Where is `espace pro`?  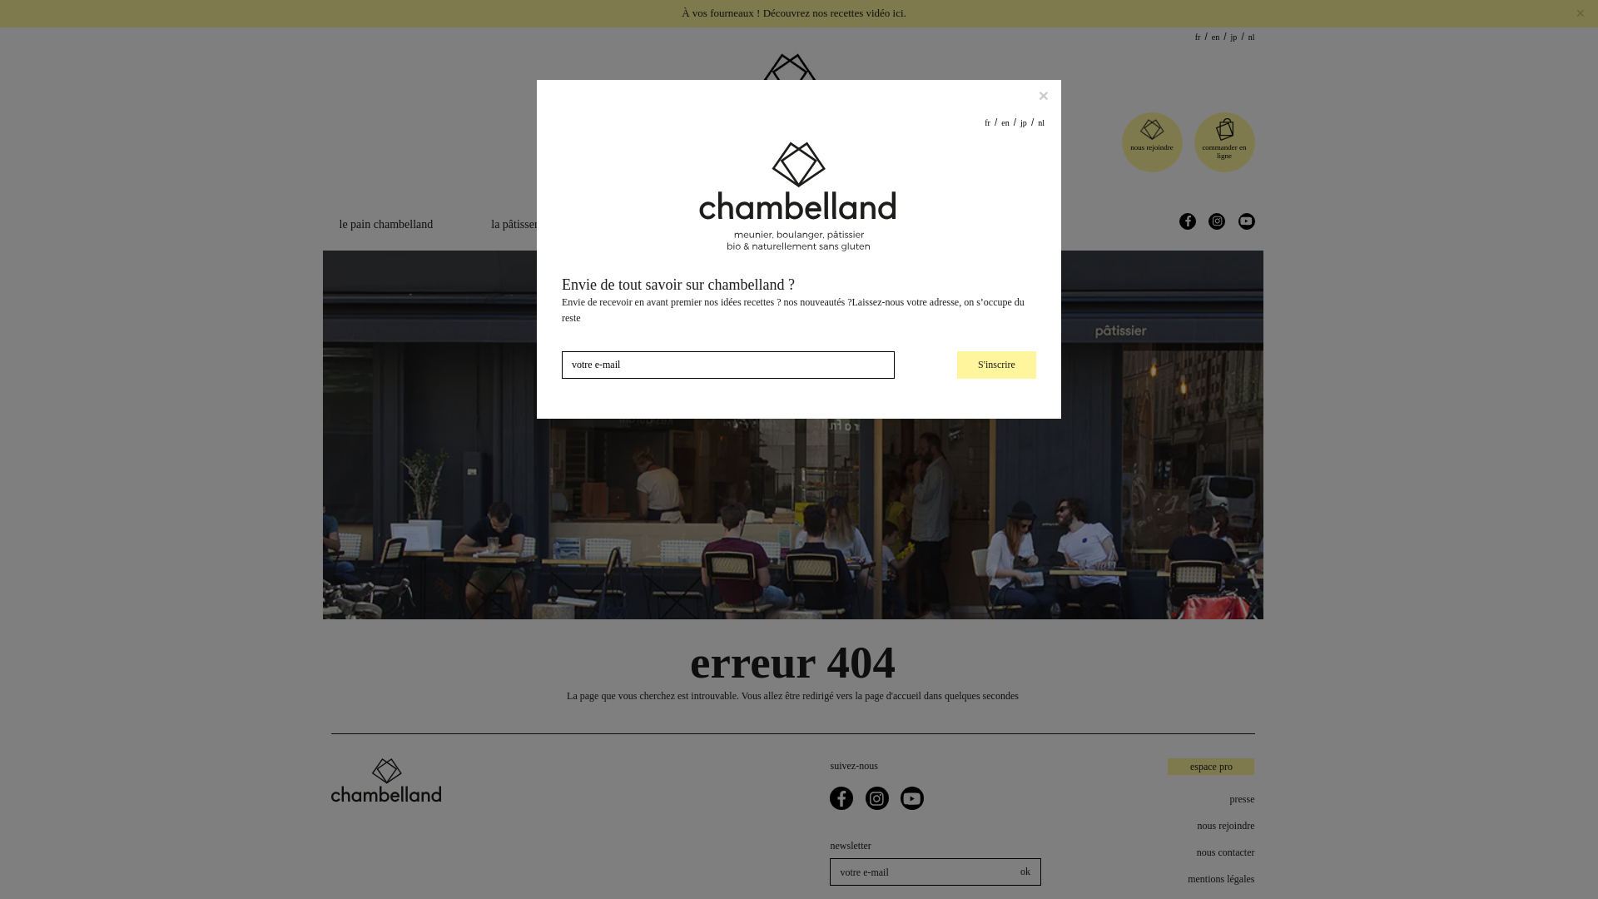 espace pro is located at coordinates (1211, 766).